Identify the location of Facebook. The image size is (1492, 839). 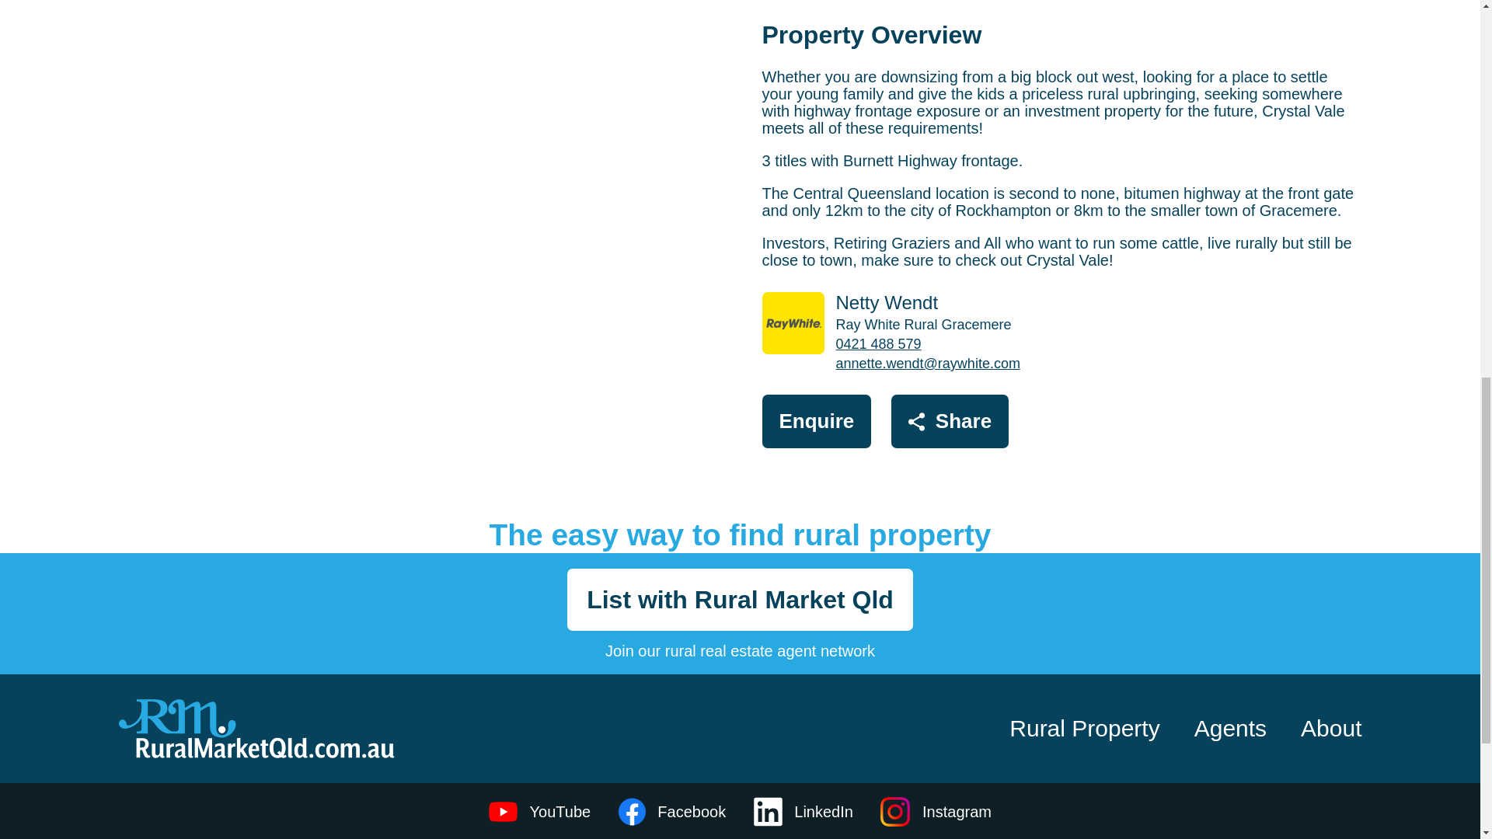
(671, 811).